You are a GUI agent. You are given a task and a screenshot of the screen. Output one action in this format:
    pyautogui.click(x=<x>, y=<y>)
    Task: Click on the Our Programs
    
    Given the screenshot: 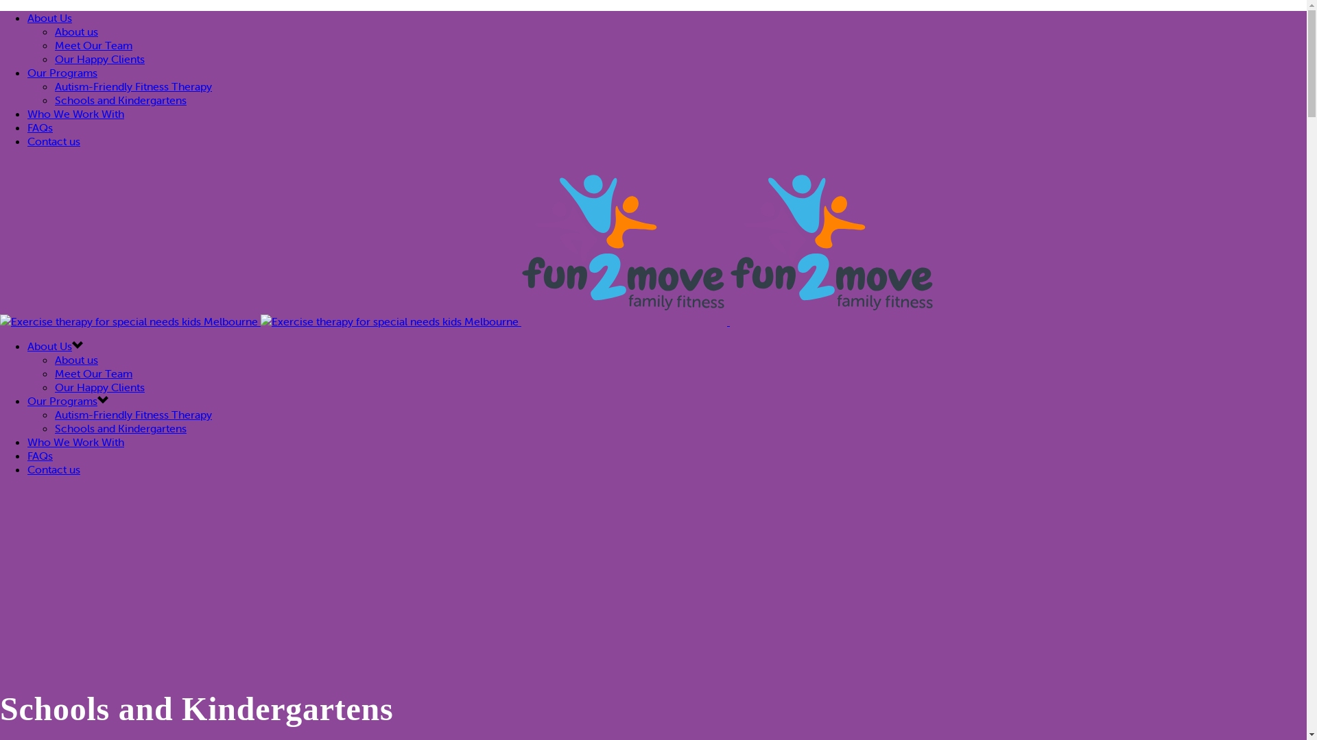 What is the action you would take?
    pyautogui.click(x=62, y=73)
    